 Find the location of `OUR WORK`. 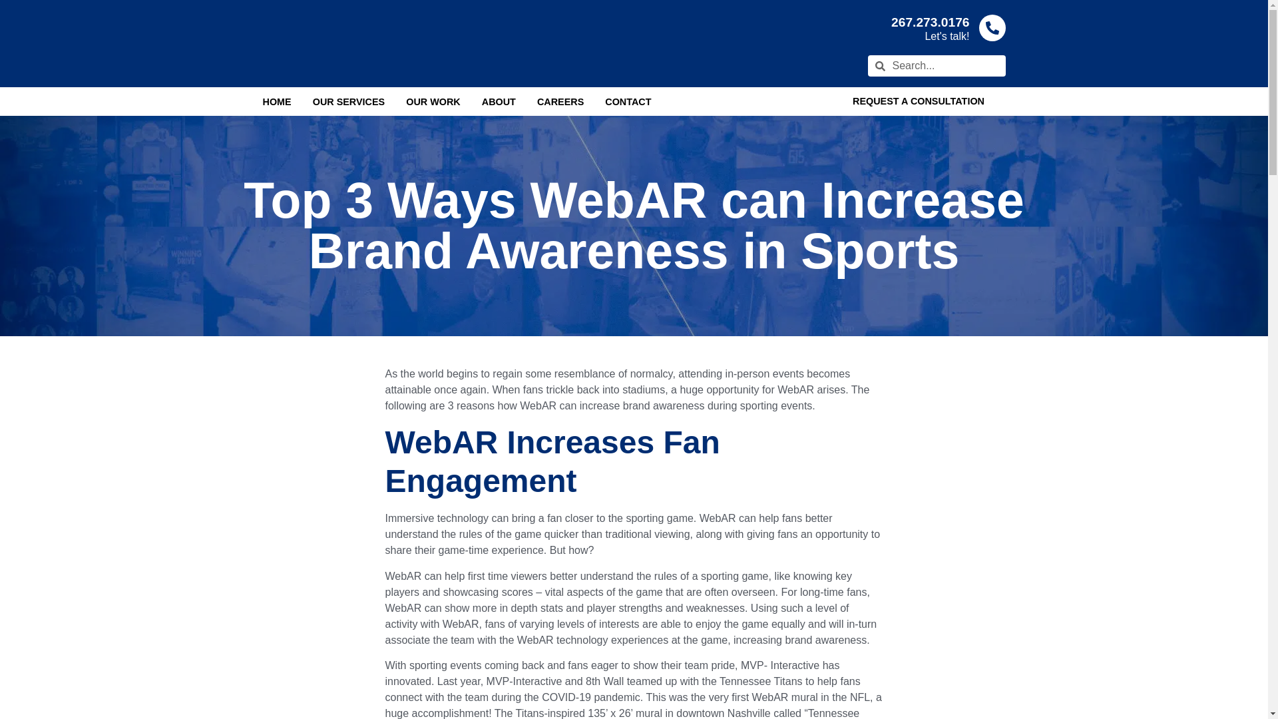

OUR WORK is located at coordinates (433, 101).